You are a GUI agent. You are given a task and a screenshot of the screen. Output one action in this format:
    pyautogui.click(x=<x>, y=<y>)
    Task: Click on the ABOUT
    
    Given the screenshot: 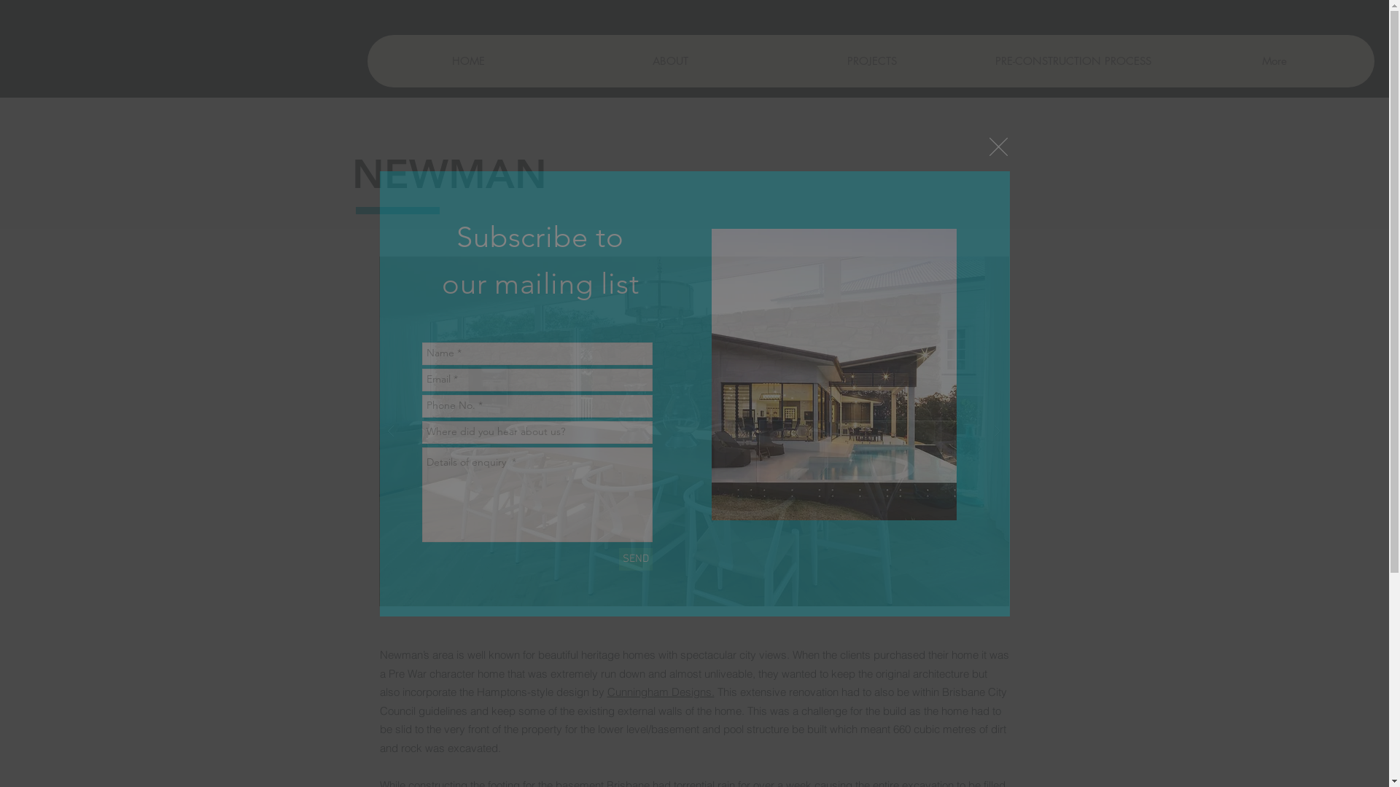 What is the action you would take?
    pyautogui.click(x=670, y=61)
    